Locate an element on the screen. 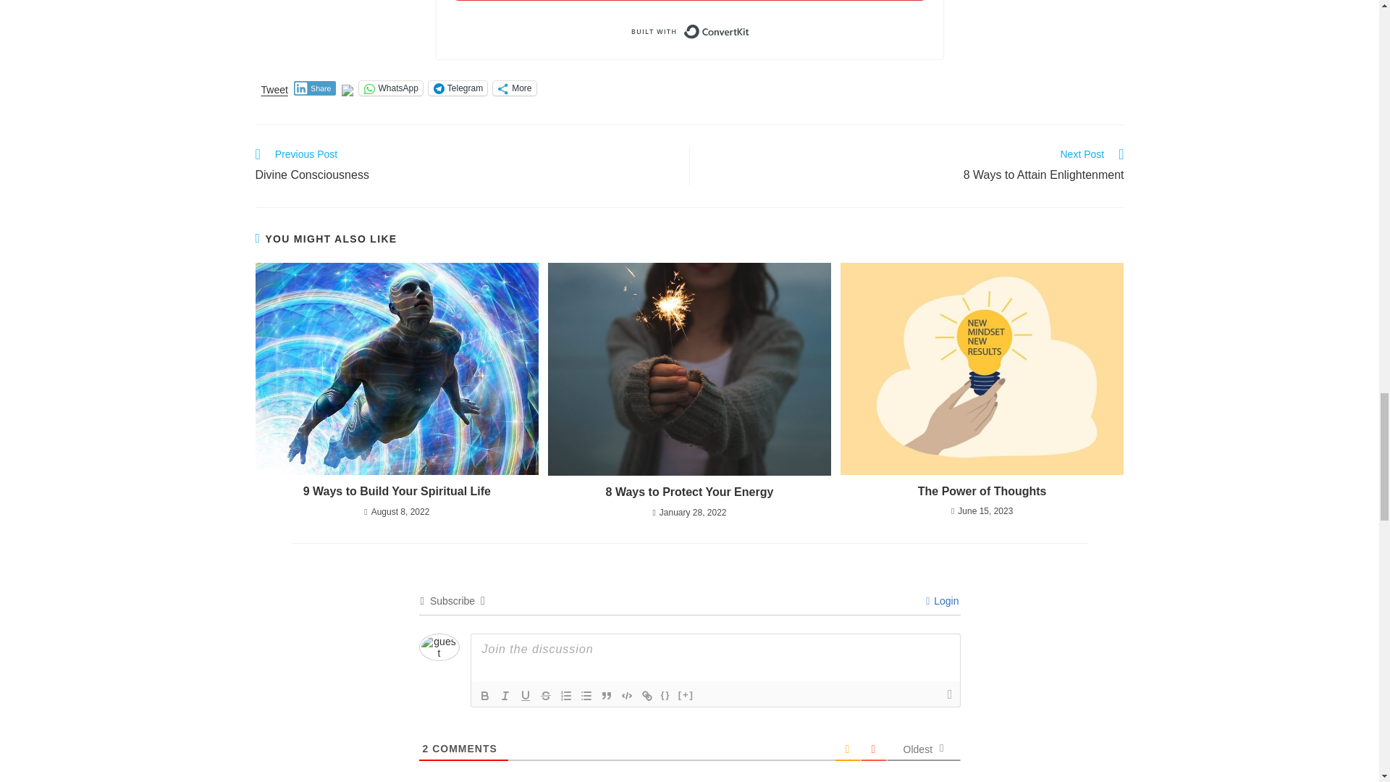 This screenshot has width=1390, height=782. Click to share on Telegram is located at coordinates (458, 88).